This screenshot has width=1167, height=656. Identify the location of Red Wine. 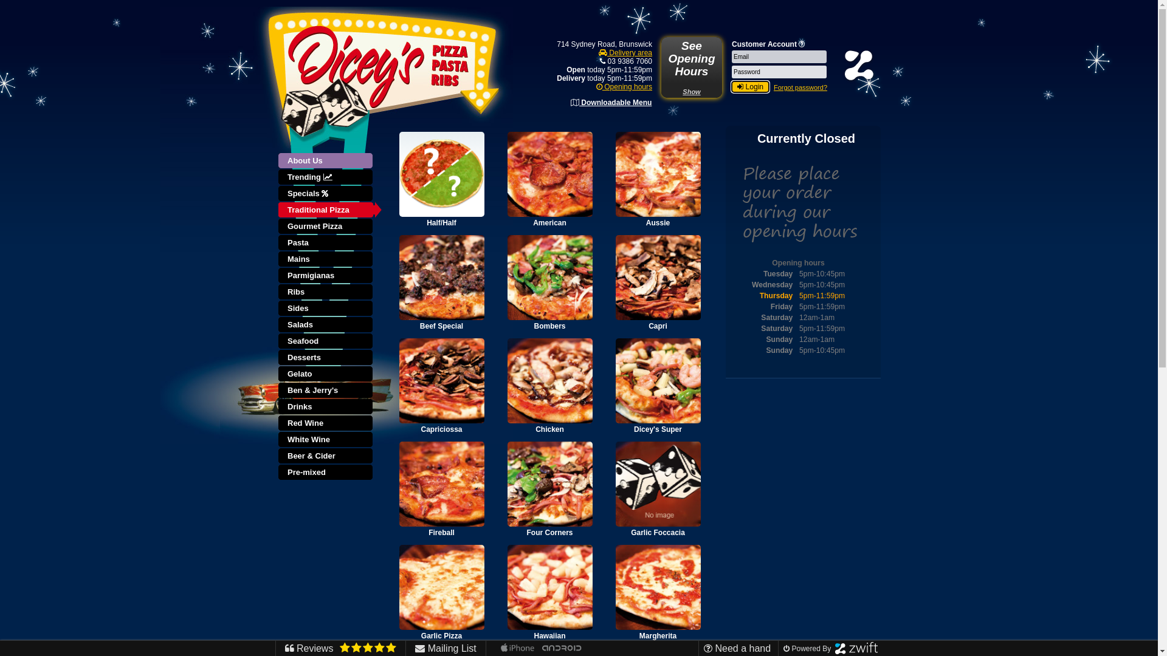
(326, 424).